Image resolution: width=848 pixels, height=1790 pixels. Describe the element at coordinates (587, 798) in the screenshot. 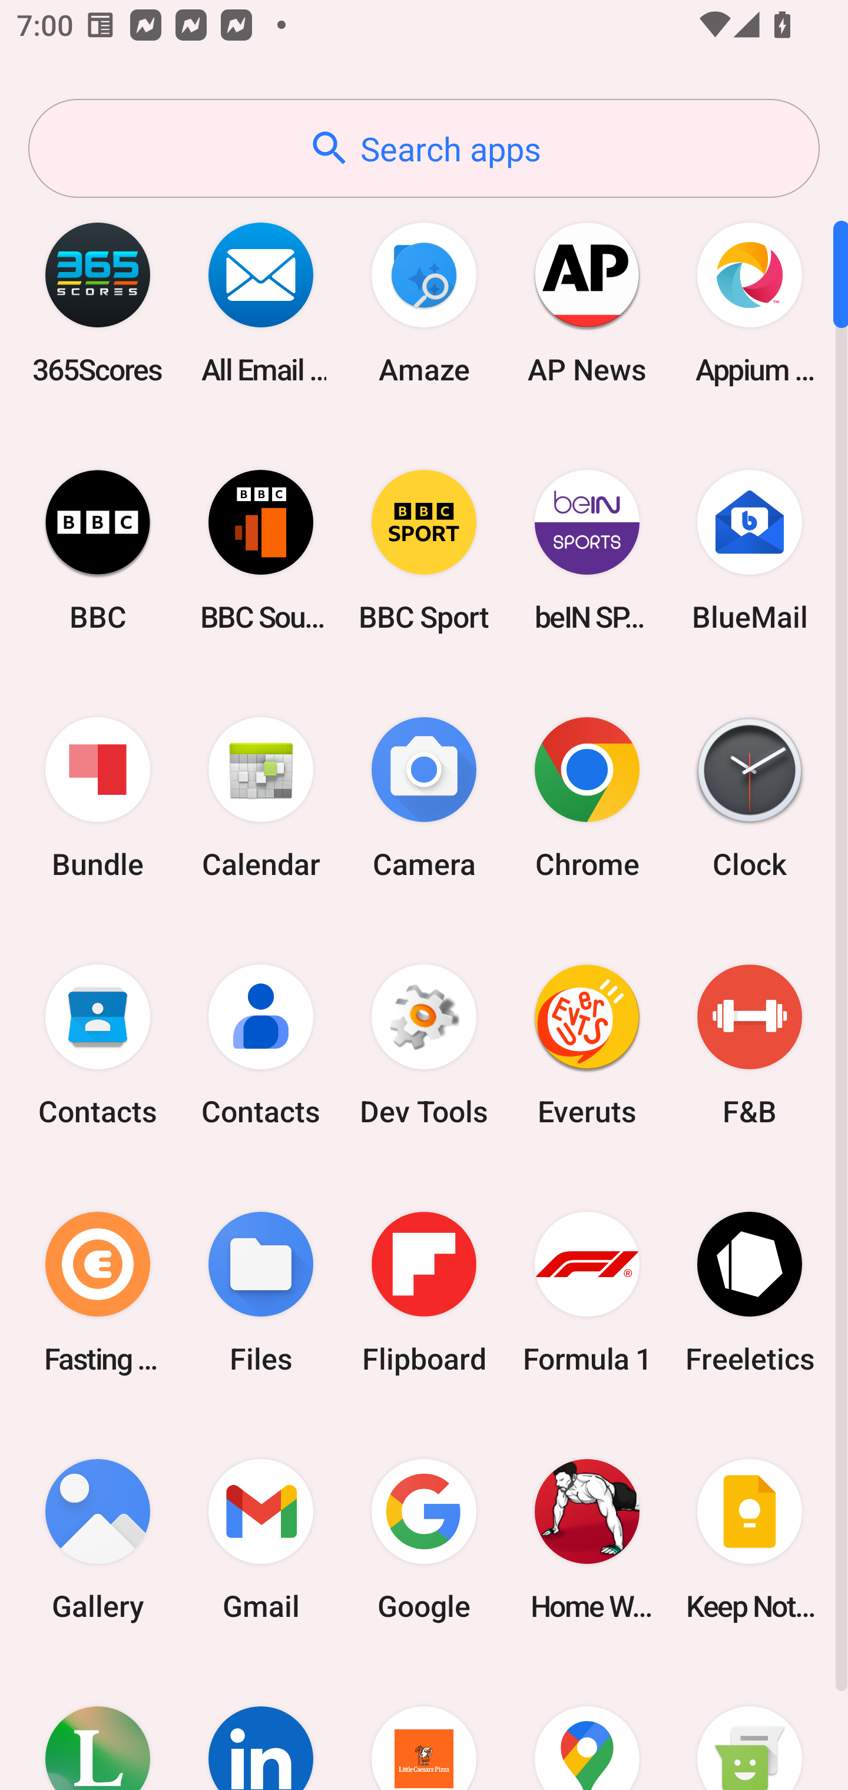

I see `Chrome` at that location.